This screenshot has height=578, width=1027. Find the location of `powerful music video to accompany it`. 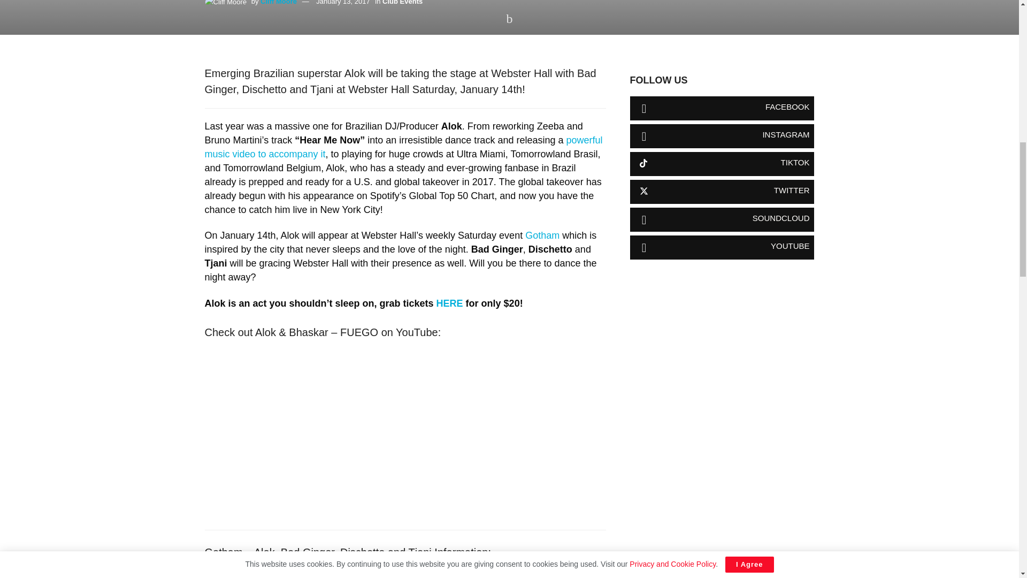

powerful music video to accompany it is located at coordinates (403, 147).